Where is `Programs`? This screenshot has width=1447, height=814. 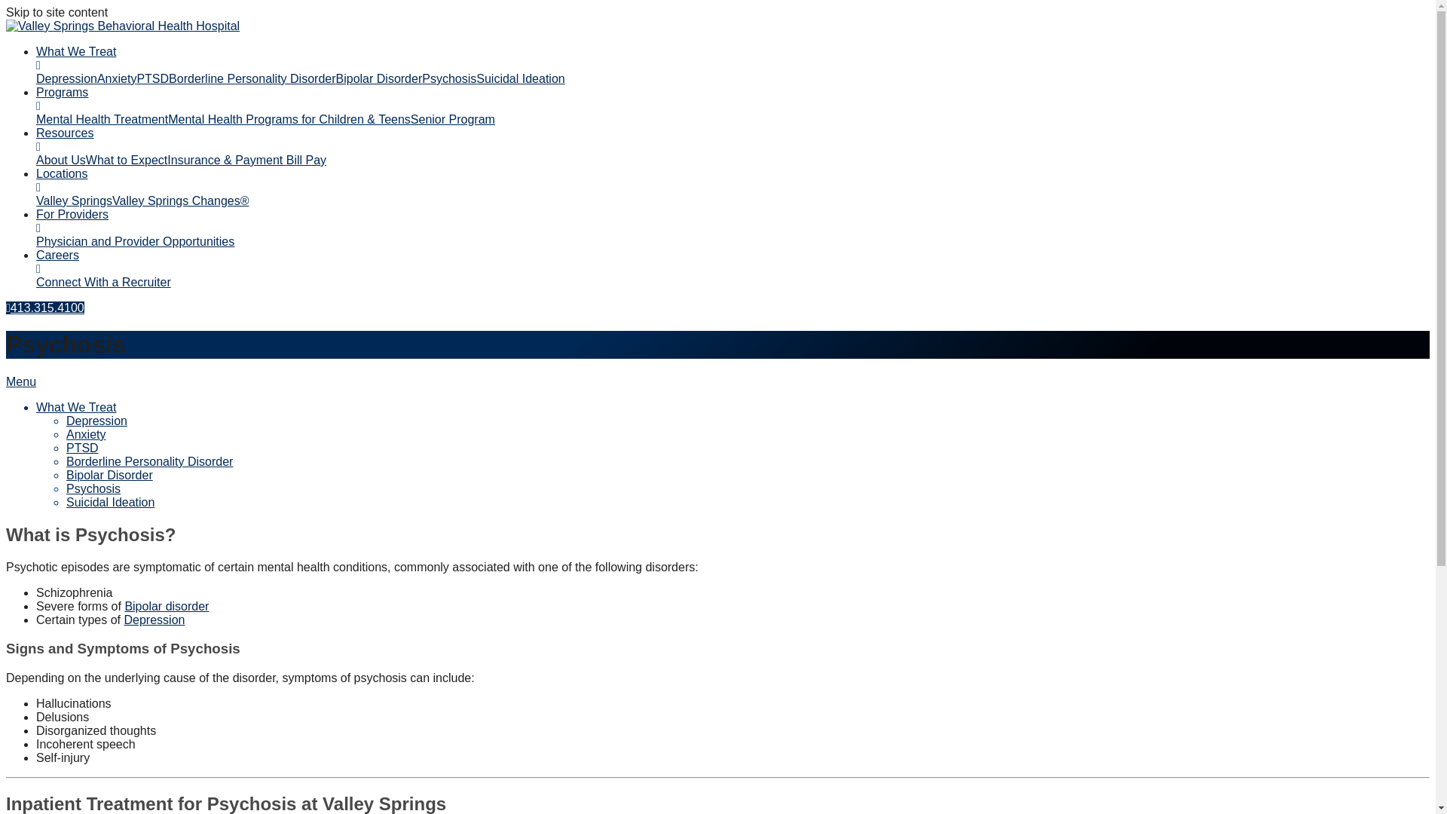 Programs is located at coordinates (62, 92).